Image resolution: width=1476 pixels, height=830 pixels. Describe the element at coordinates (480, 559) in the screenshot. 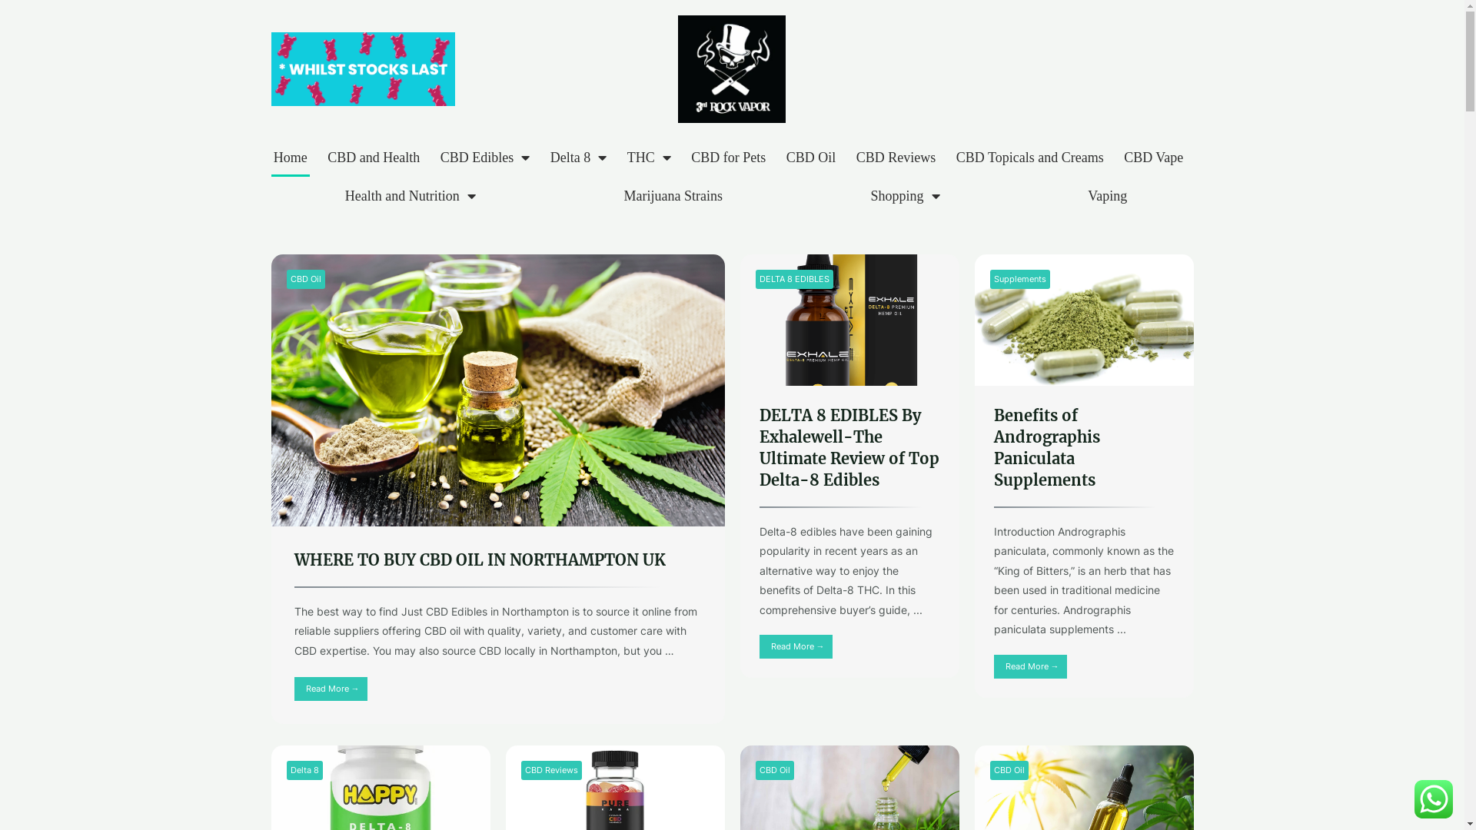

I see `WHERE TO BUY CBD OIL IN NORTHAMPTON UK` at that location.